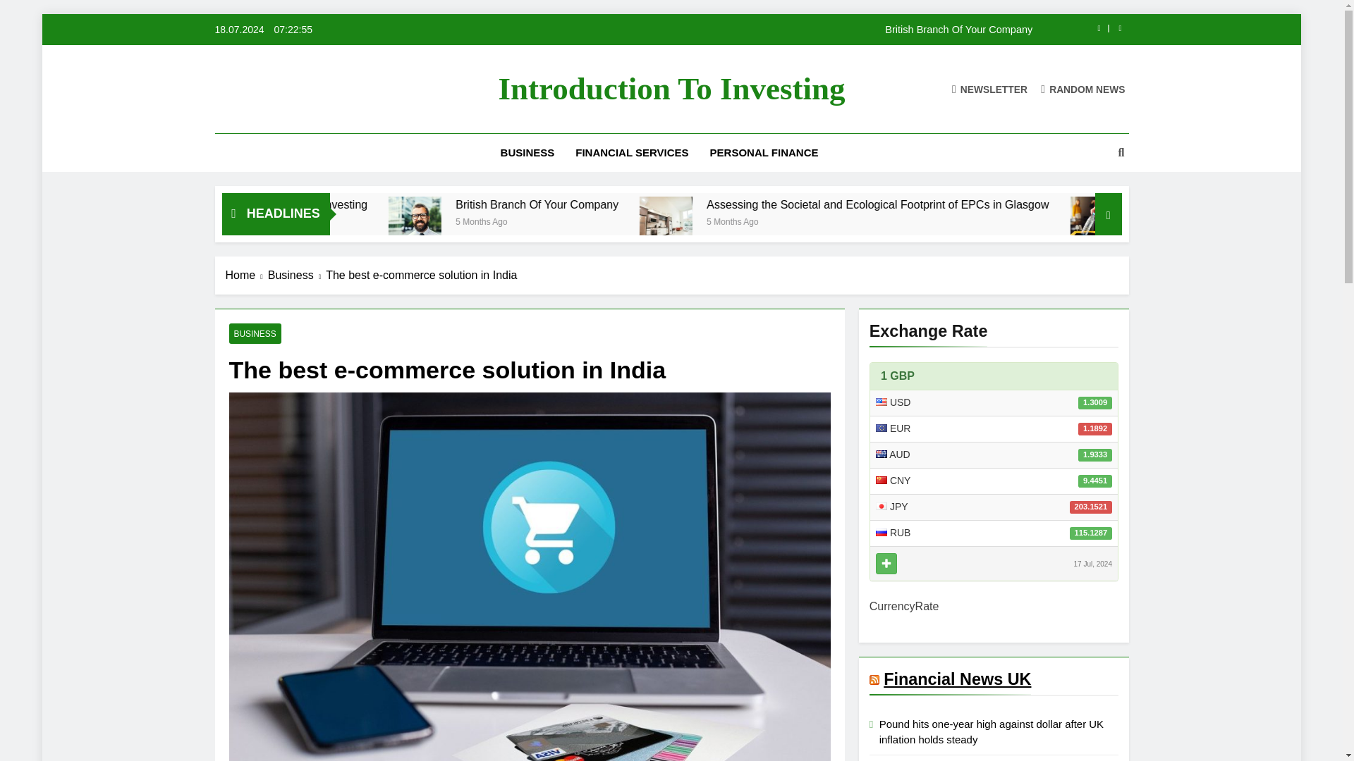 Image resolution: width=1354 pixels, height=761 pixels. I want to click on Importance of Learning in Investing, so click(403, 204).